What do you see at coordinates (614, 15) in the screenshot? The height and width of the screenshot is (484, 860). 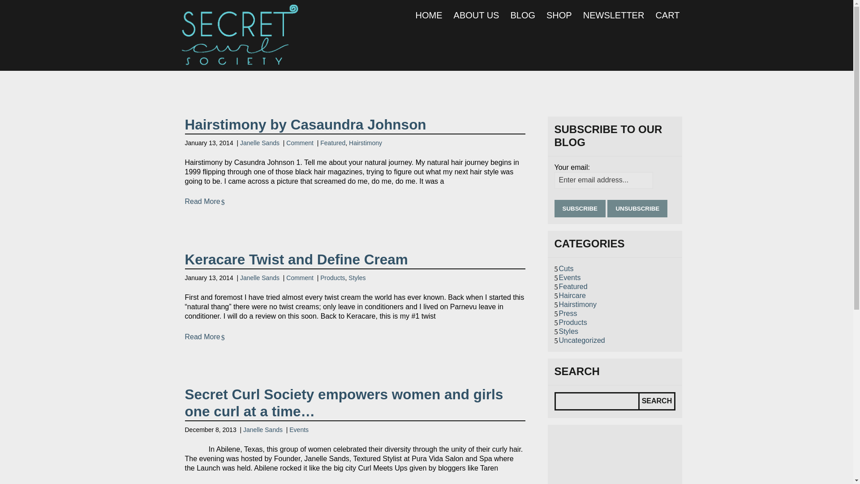 I see `NEWSLETTER` at bounding box center [614, 15].